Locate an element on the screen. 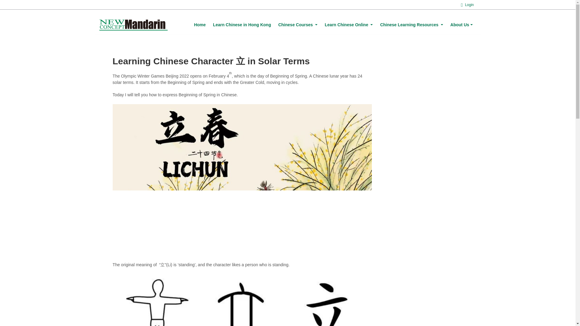 This screenshot has height=326, width=580. Learn Chinese Online is located at coordinates (349, 25).